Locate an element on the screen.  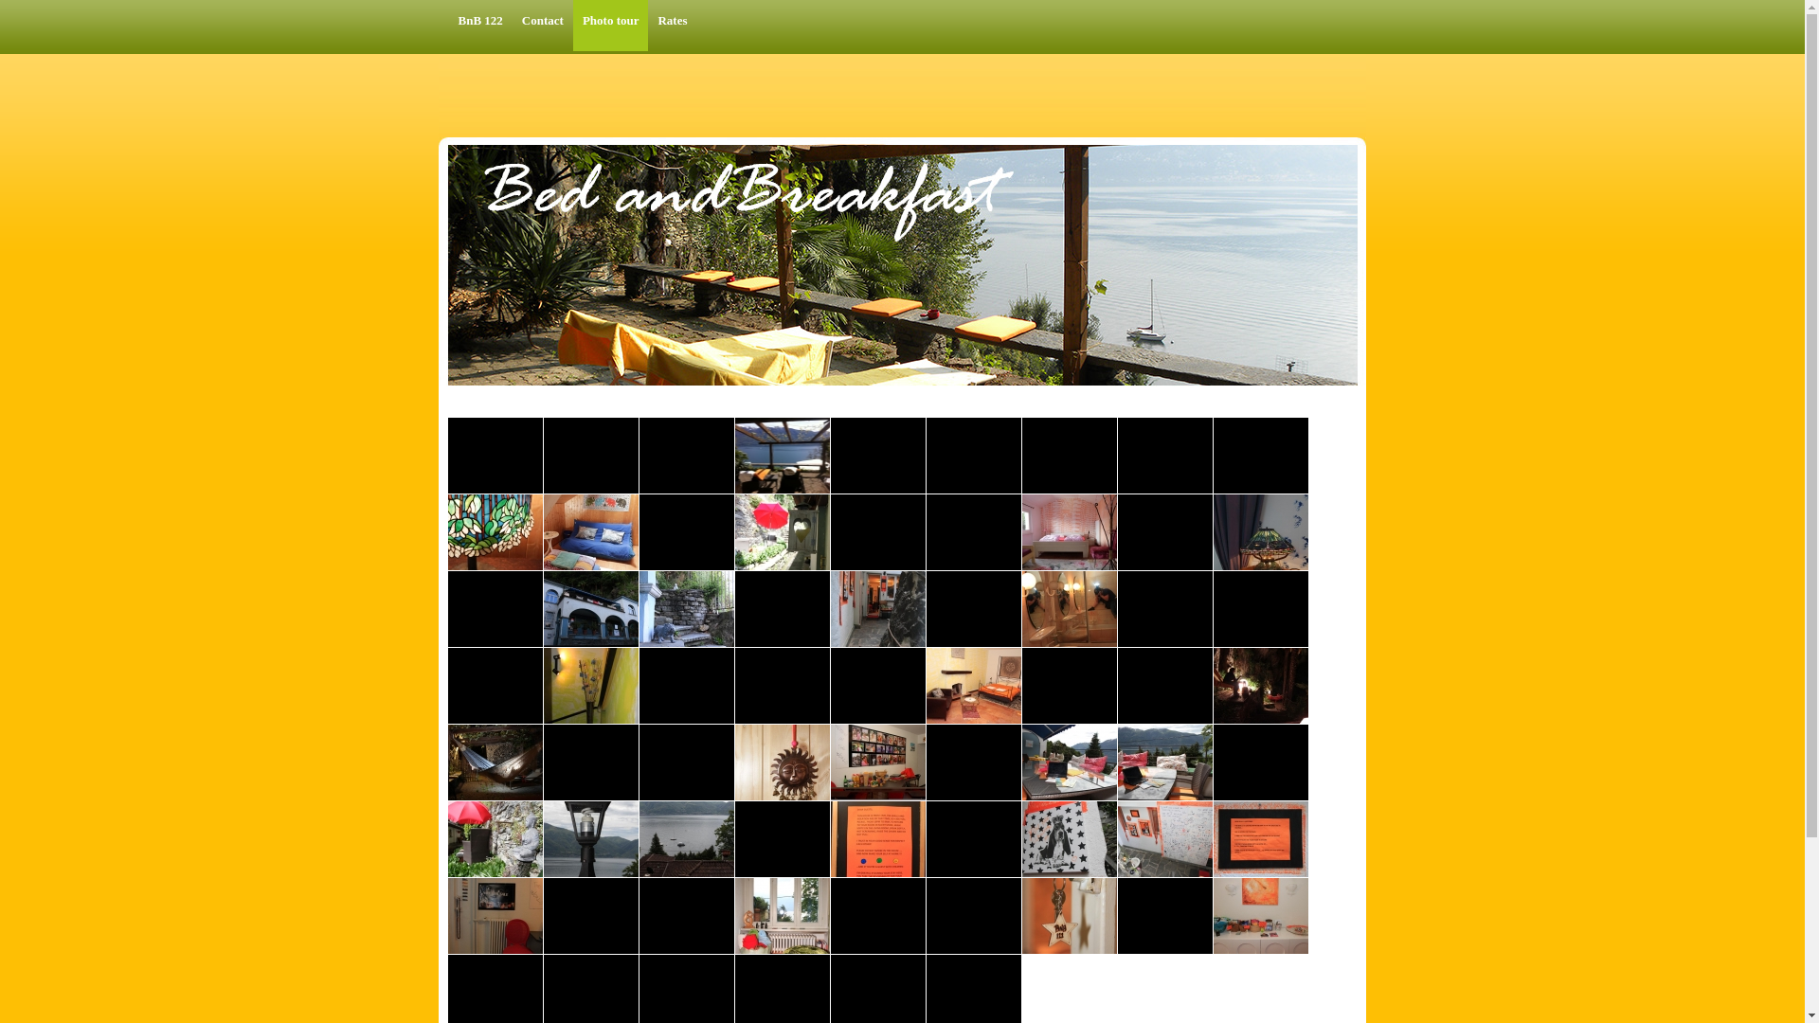
You are viewing the image with filename bnb122_1164.jpg is located at coordinates (1165, 456).